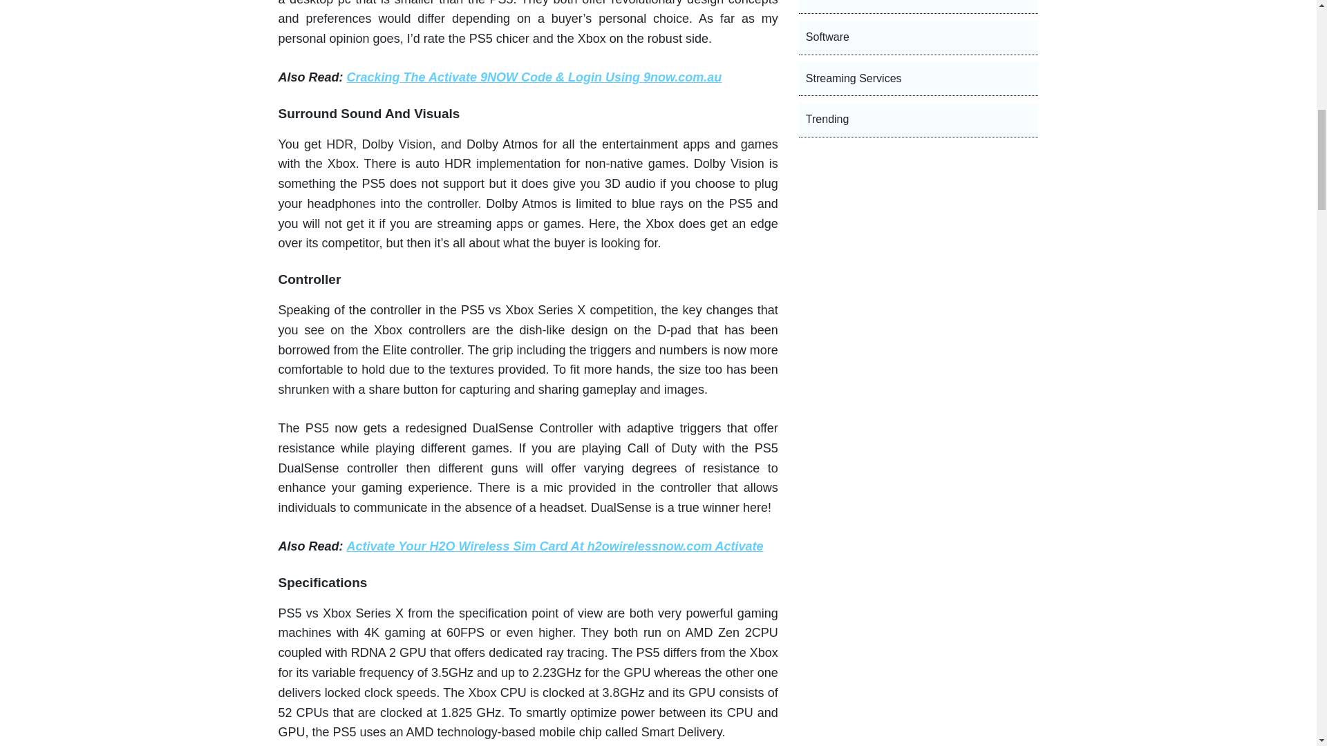 The image size is (1327, 746). Describe the element at coordinates (919, 120) in the screenshot. I see `Trending` at that location.